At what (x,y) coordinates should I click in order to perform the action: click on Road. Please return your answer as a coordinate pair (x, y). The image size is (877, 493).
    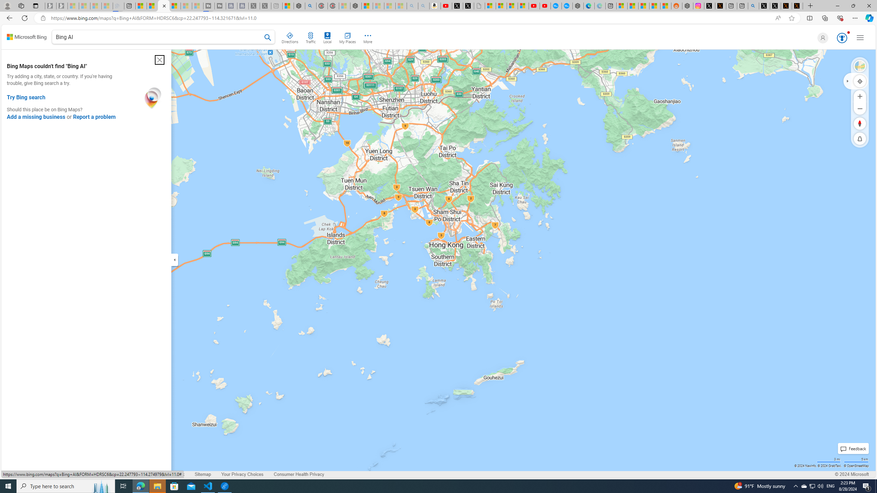
    Looking at the image, I should click on (860, 66).